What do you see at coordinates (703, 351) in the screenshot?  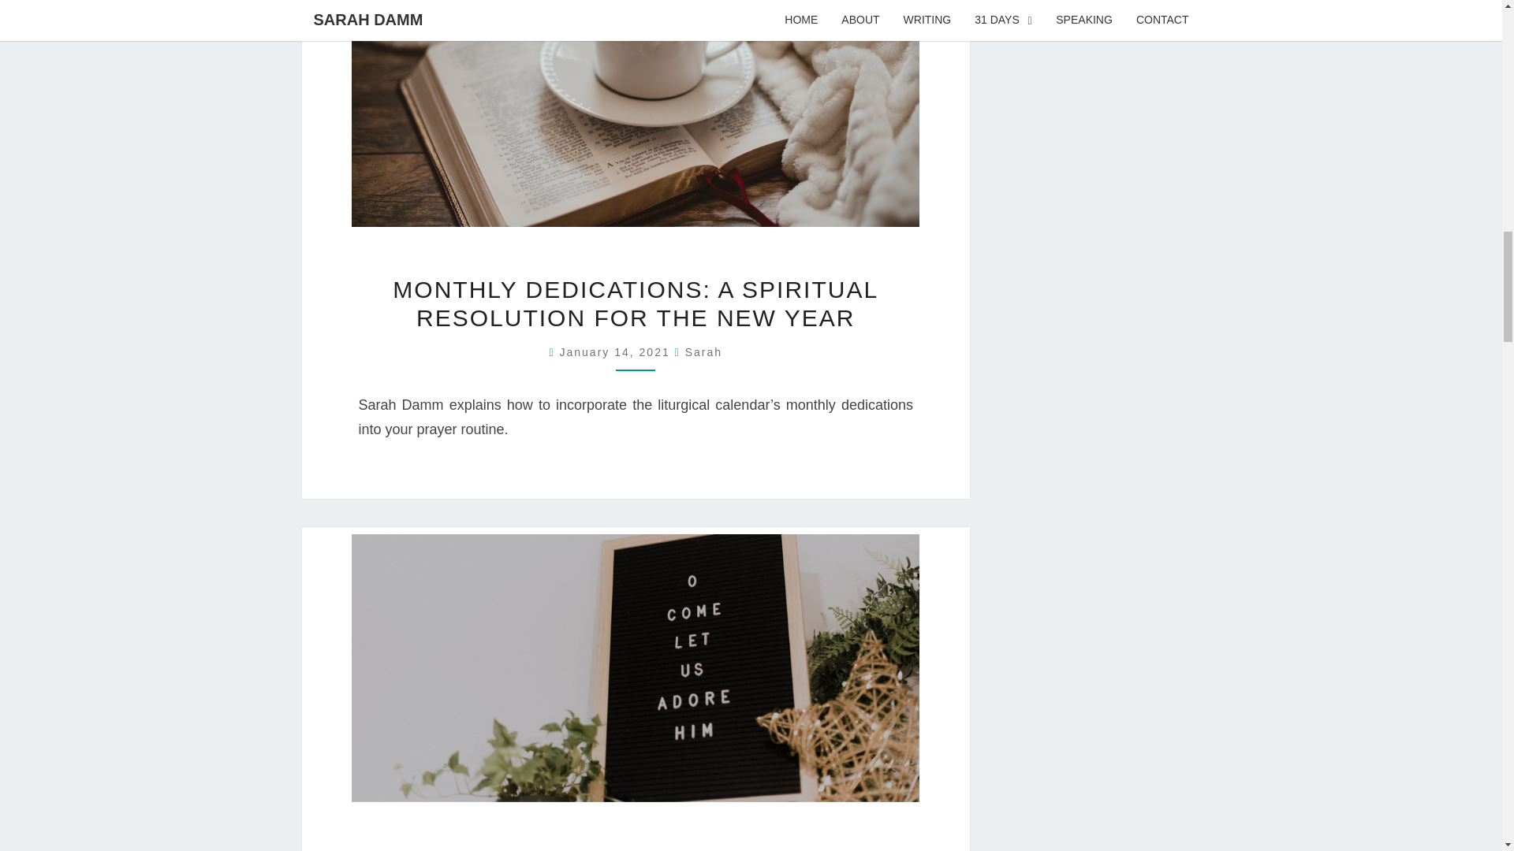 I see `Sarah` at bounding box center [703, 351].